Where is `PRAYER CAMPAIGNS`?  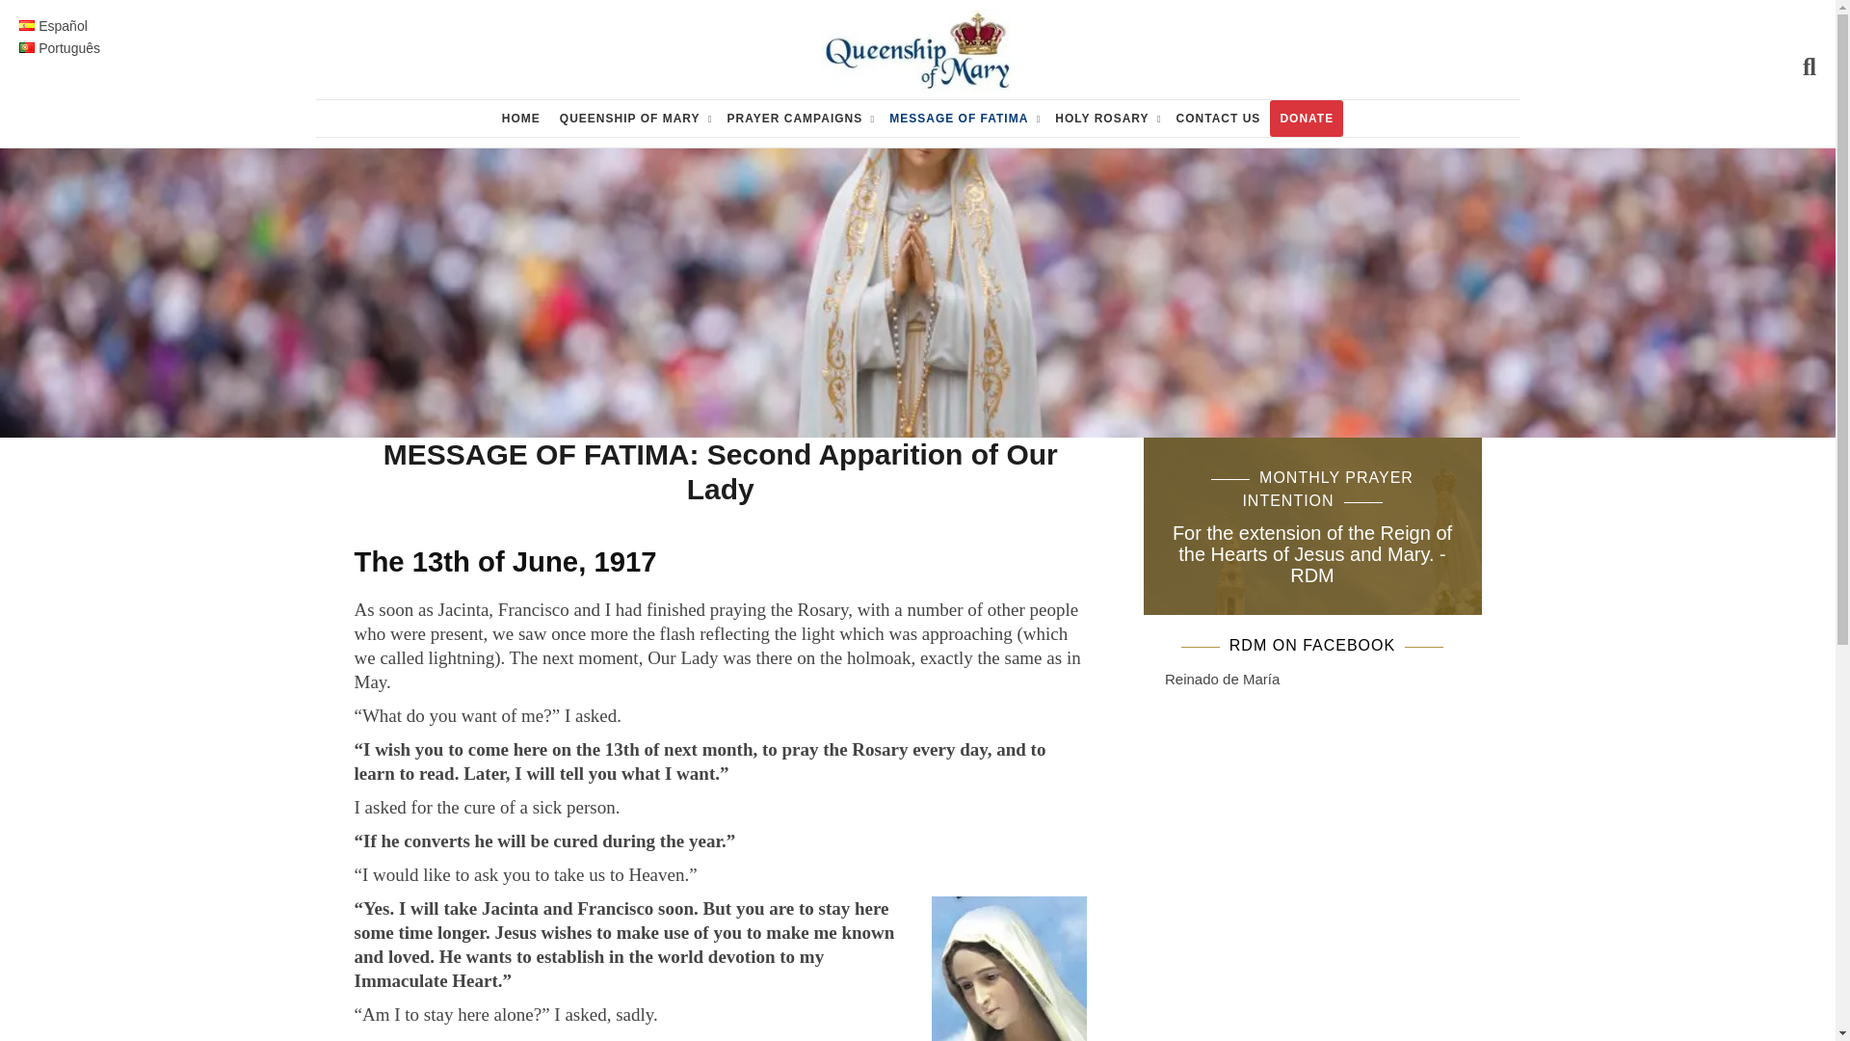
PRAYER CAMPAIGNS is located at coordinates (798, 118).